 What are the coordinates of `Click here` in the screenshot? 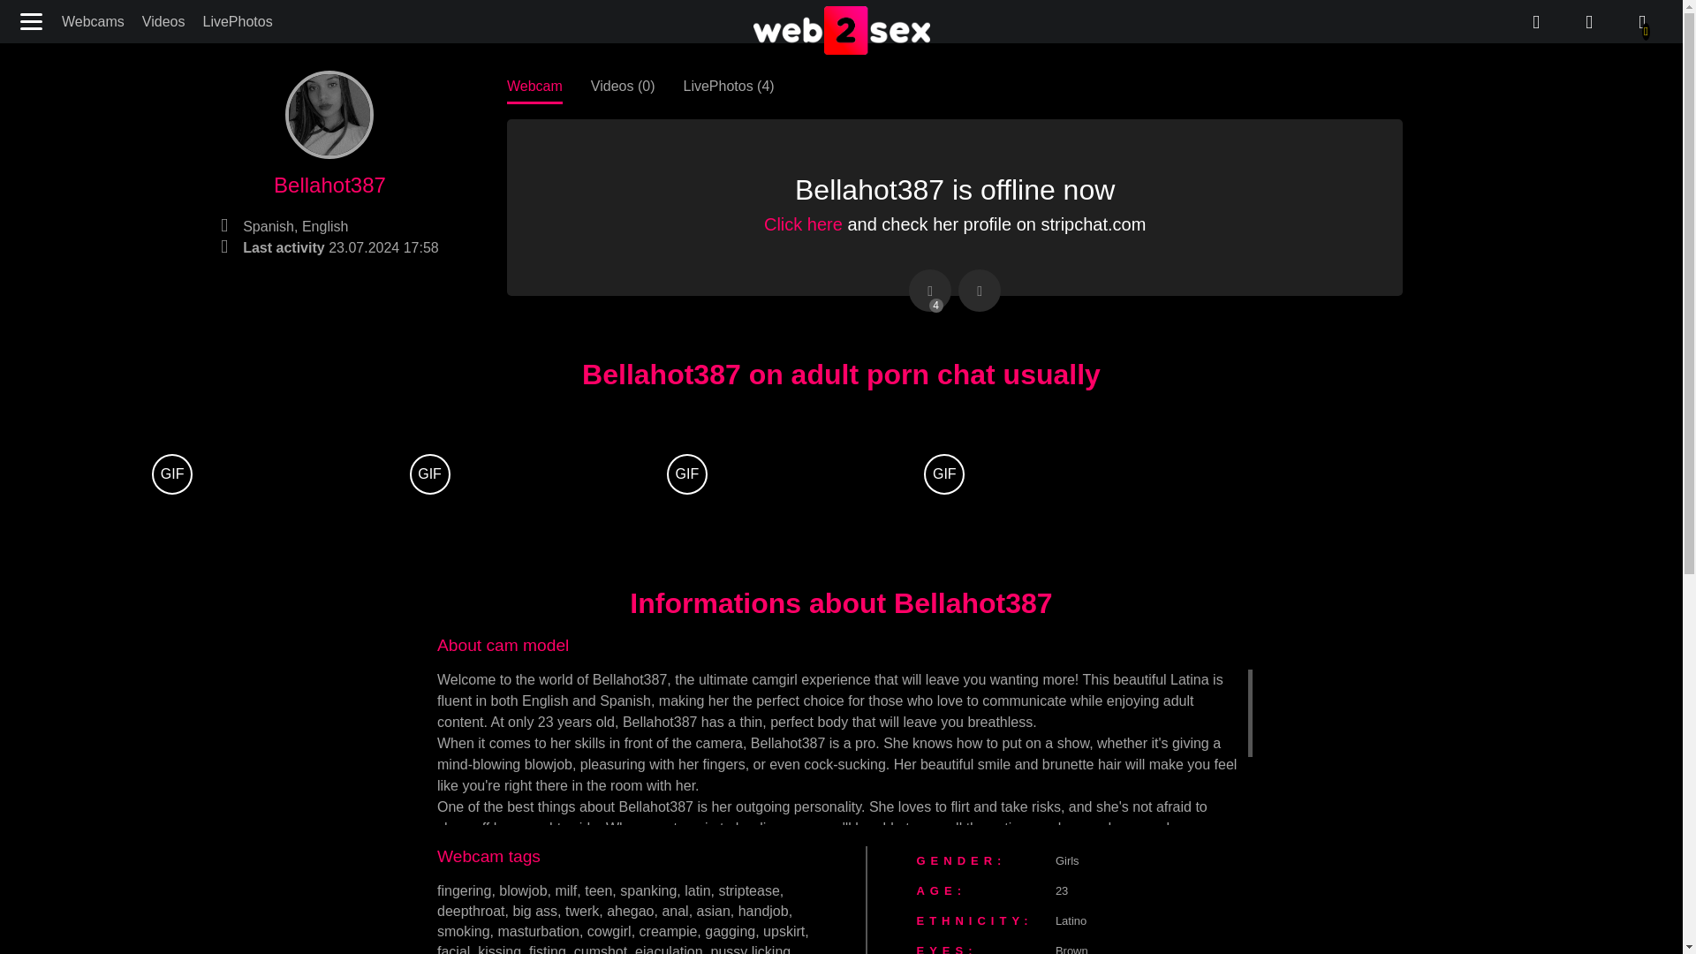 It's located at (804, 224).